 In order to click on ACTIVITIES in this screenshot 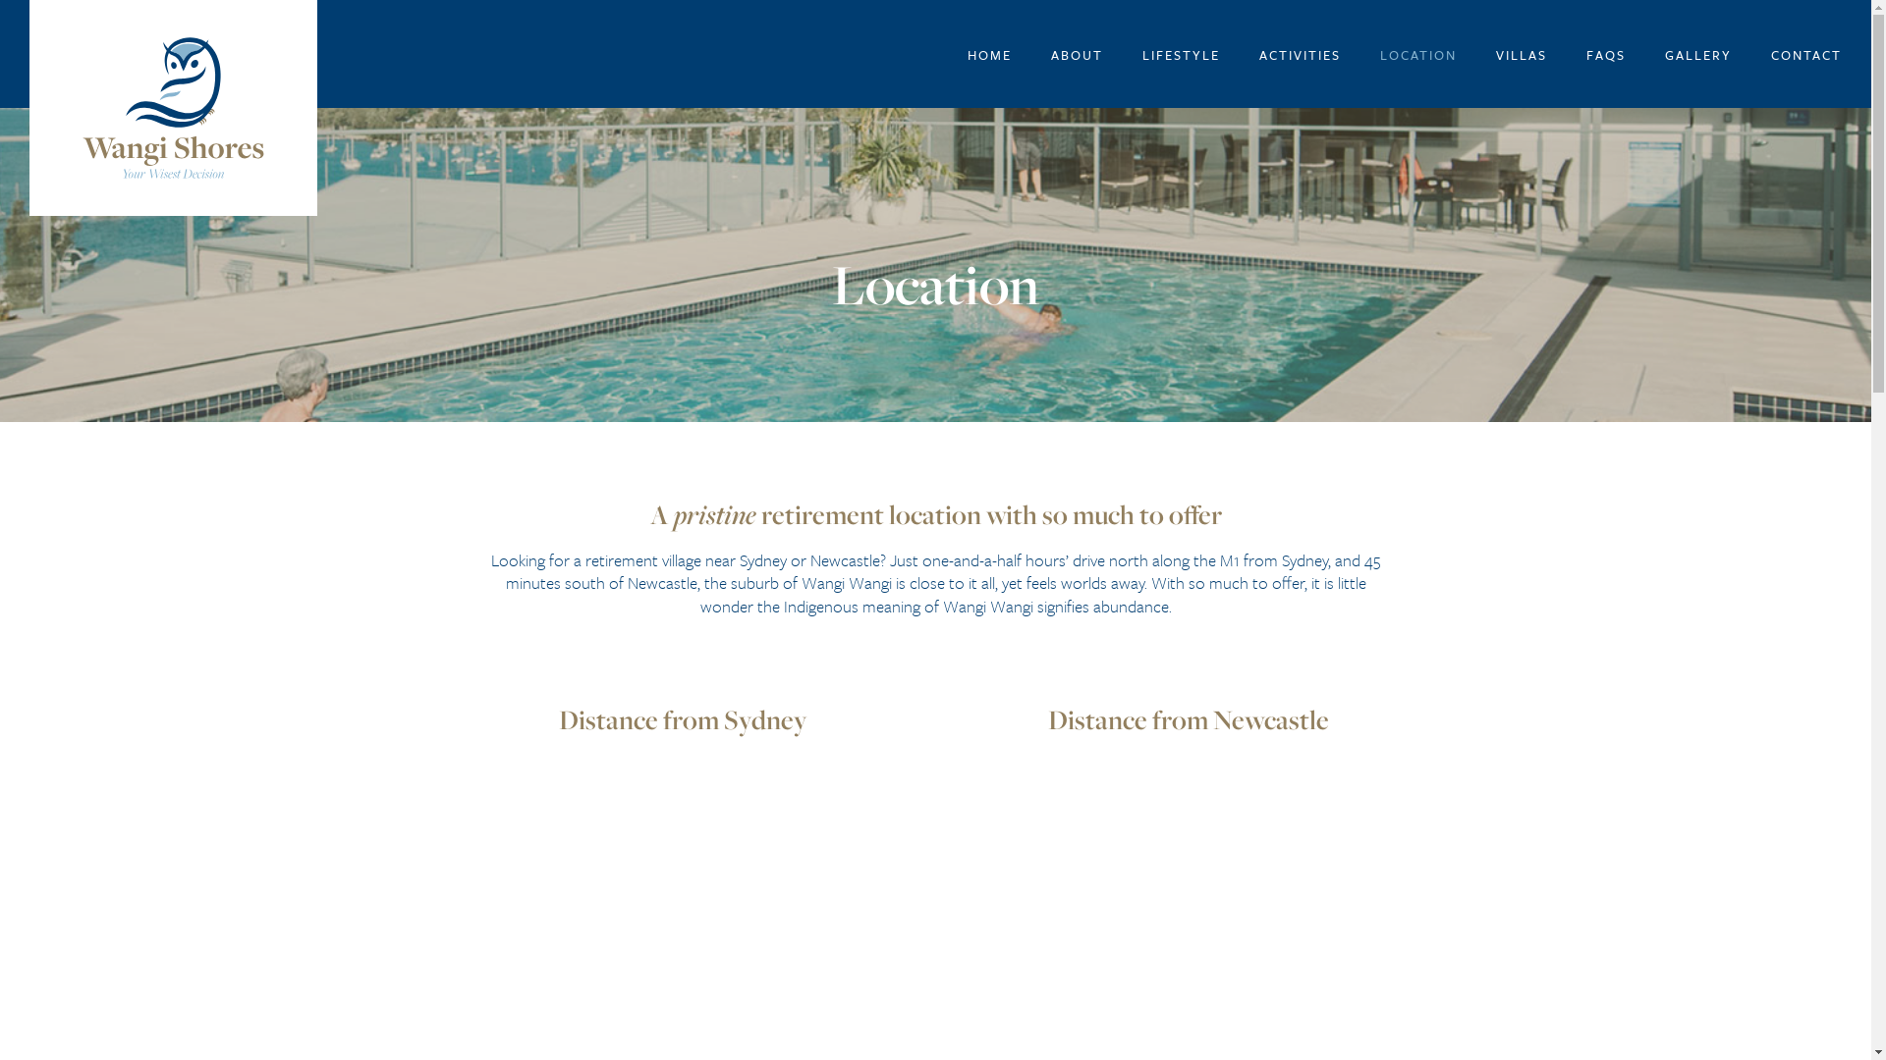, I will do `click(1301, 54)`.